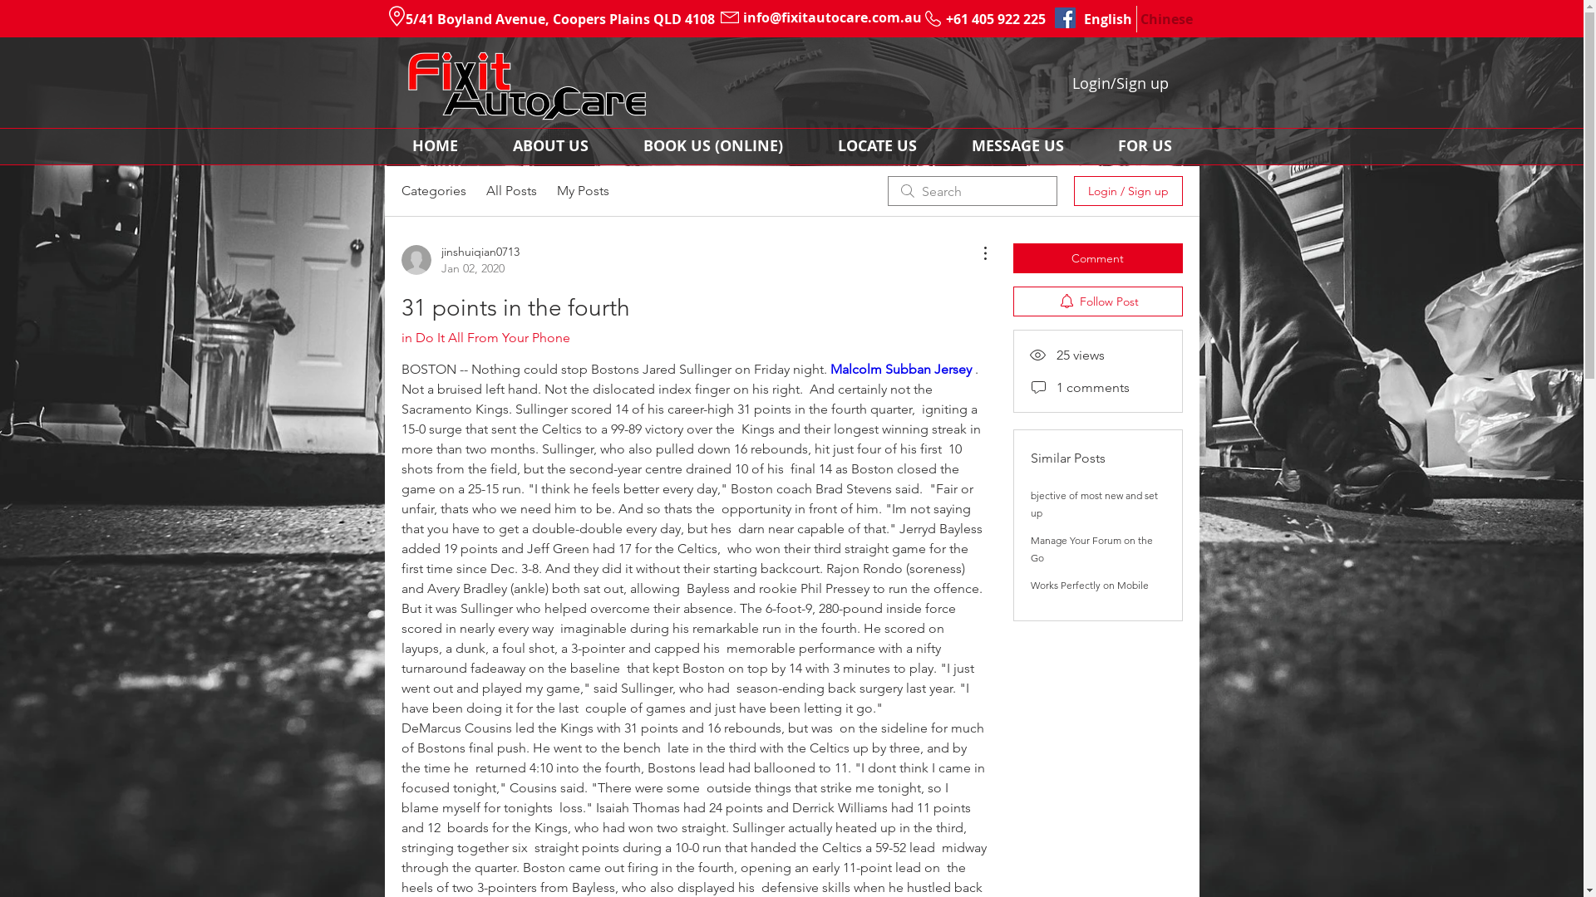 This screenshot has width=1596, height=897. I want to click on +61 405 922 225, so click(995, 19).